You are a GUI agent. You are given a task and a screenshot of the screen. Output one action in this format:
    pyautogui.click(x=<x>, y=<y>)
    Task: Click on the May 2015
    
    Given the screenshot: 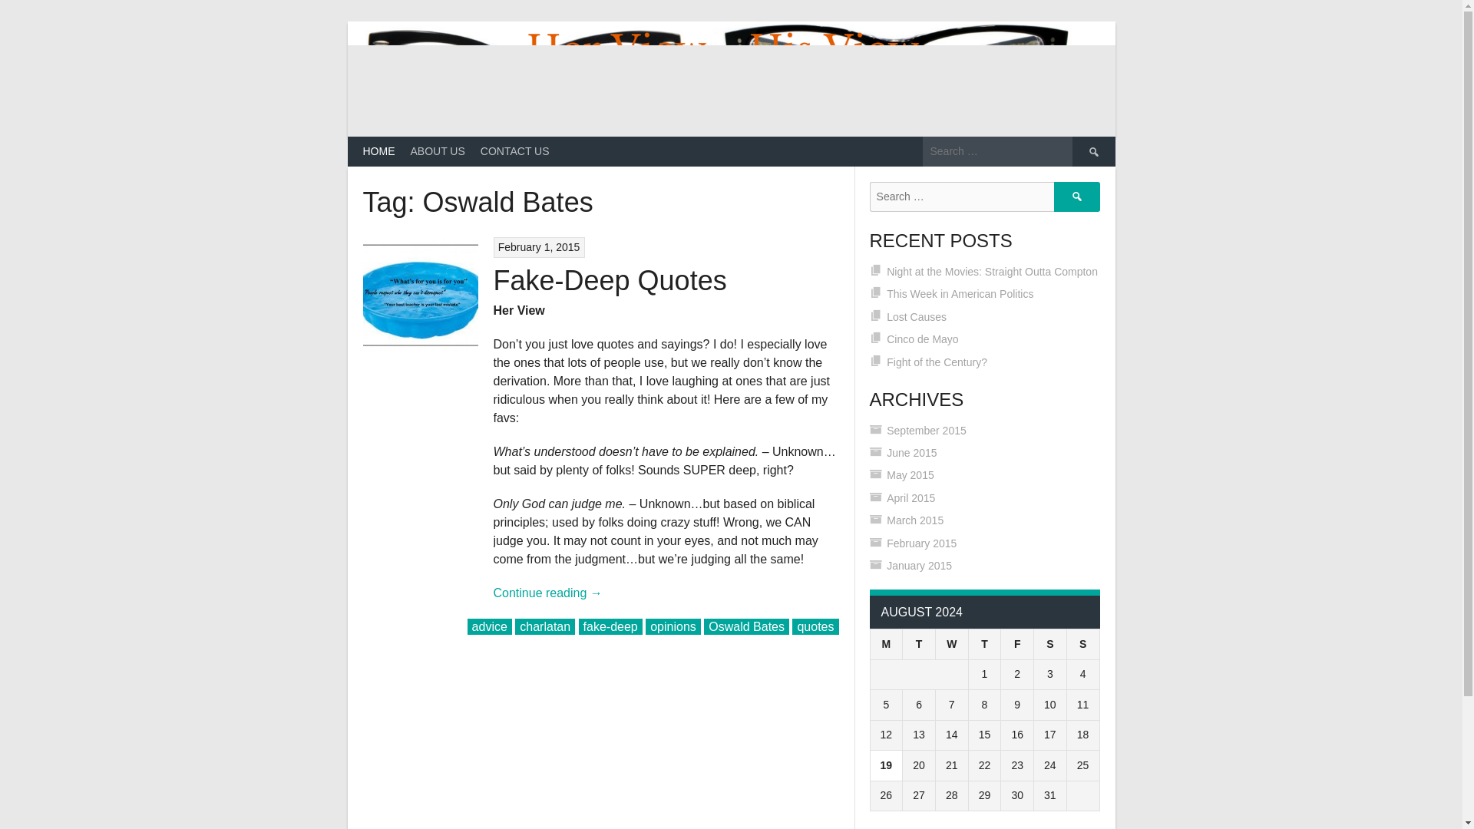 What is the action you would take?
    pyautogui.click(x=910, y=475)
    